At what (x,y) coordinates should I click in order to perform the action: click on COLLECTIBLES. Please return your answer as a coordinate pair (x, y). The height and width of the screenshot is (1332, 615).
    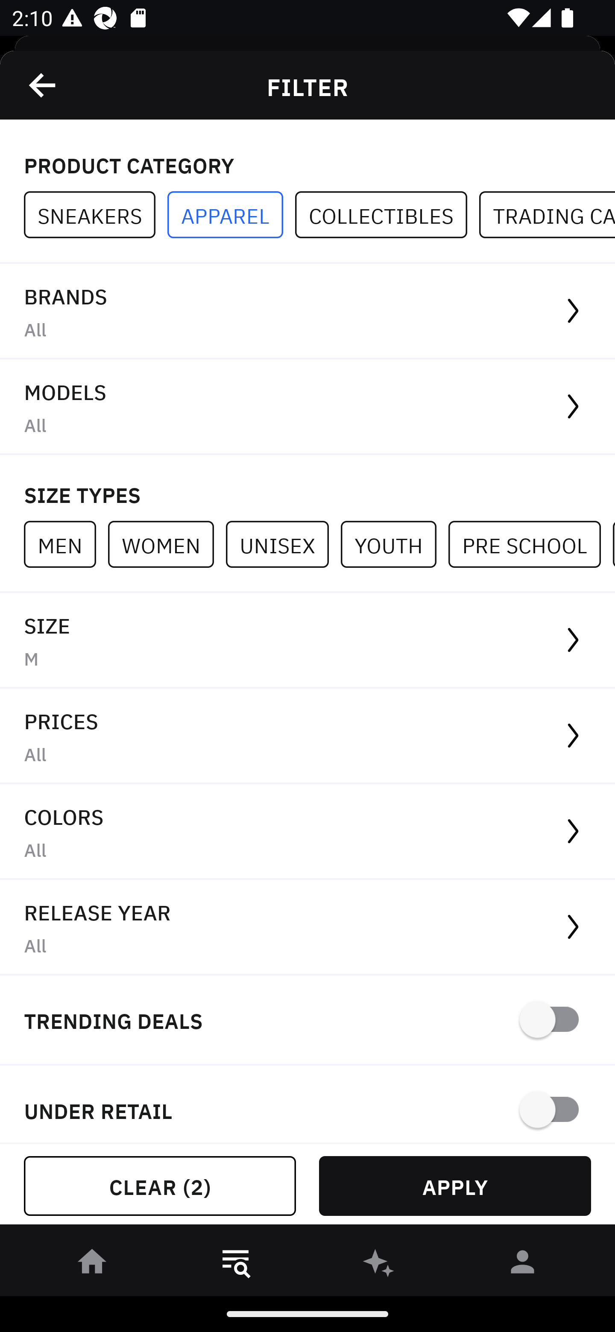
    Looking at the image, I should click on (387, 215).